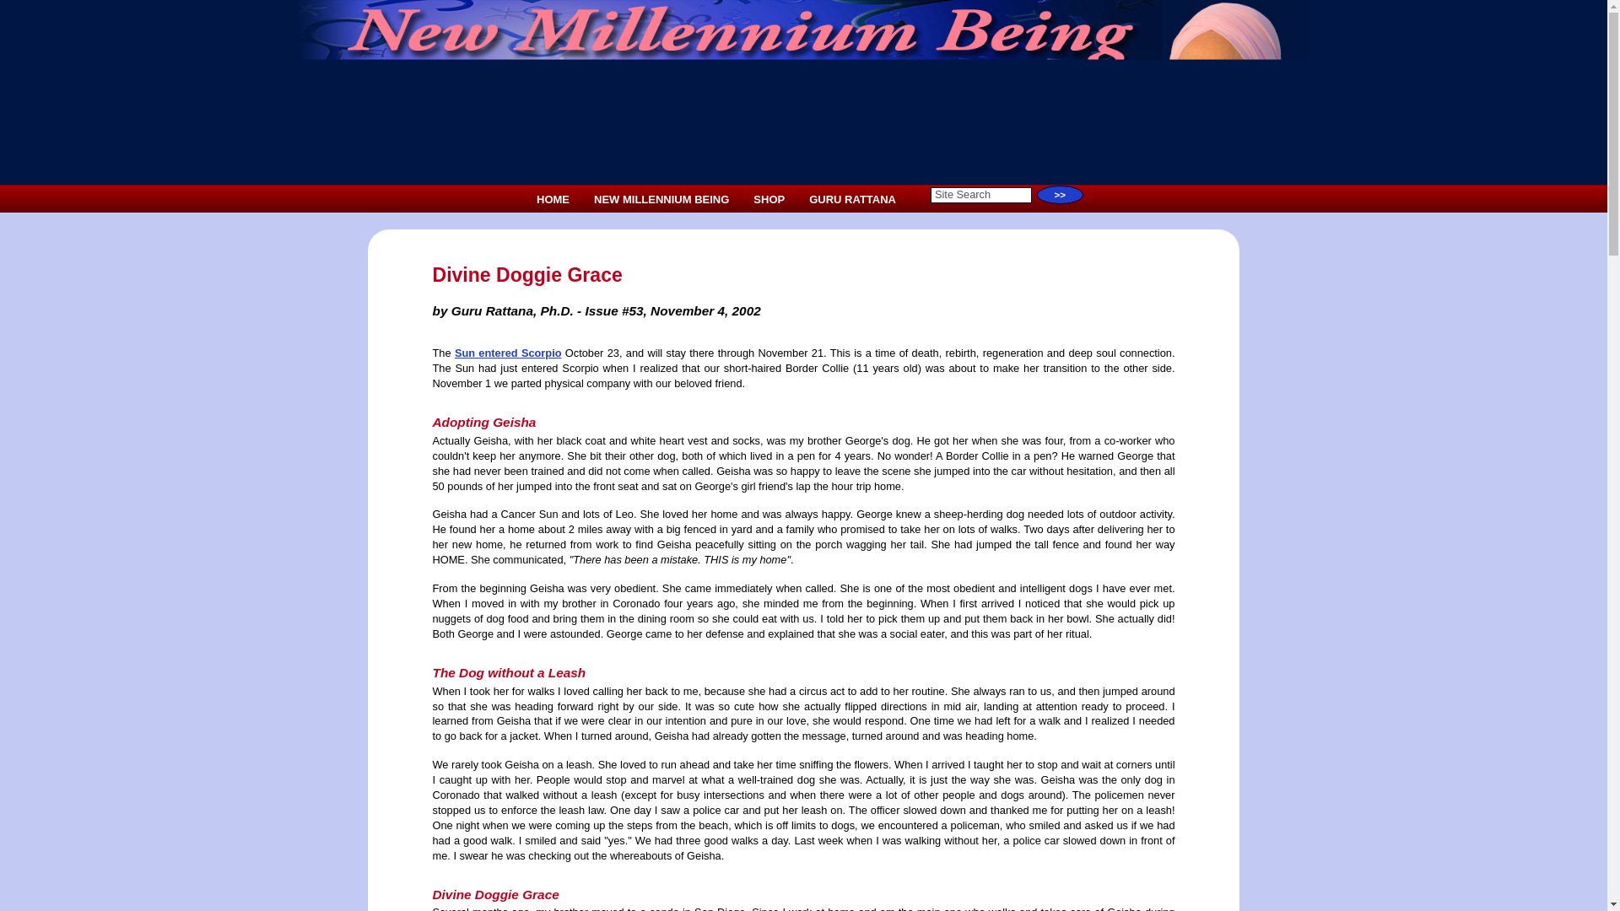 This screenshot has height=911, width=1620. I want to click on HOME, so click(553, 199).